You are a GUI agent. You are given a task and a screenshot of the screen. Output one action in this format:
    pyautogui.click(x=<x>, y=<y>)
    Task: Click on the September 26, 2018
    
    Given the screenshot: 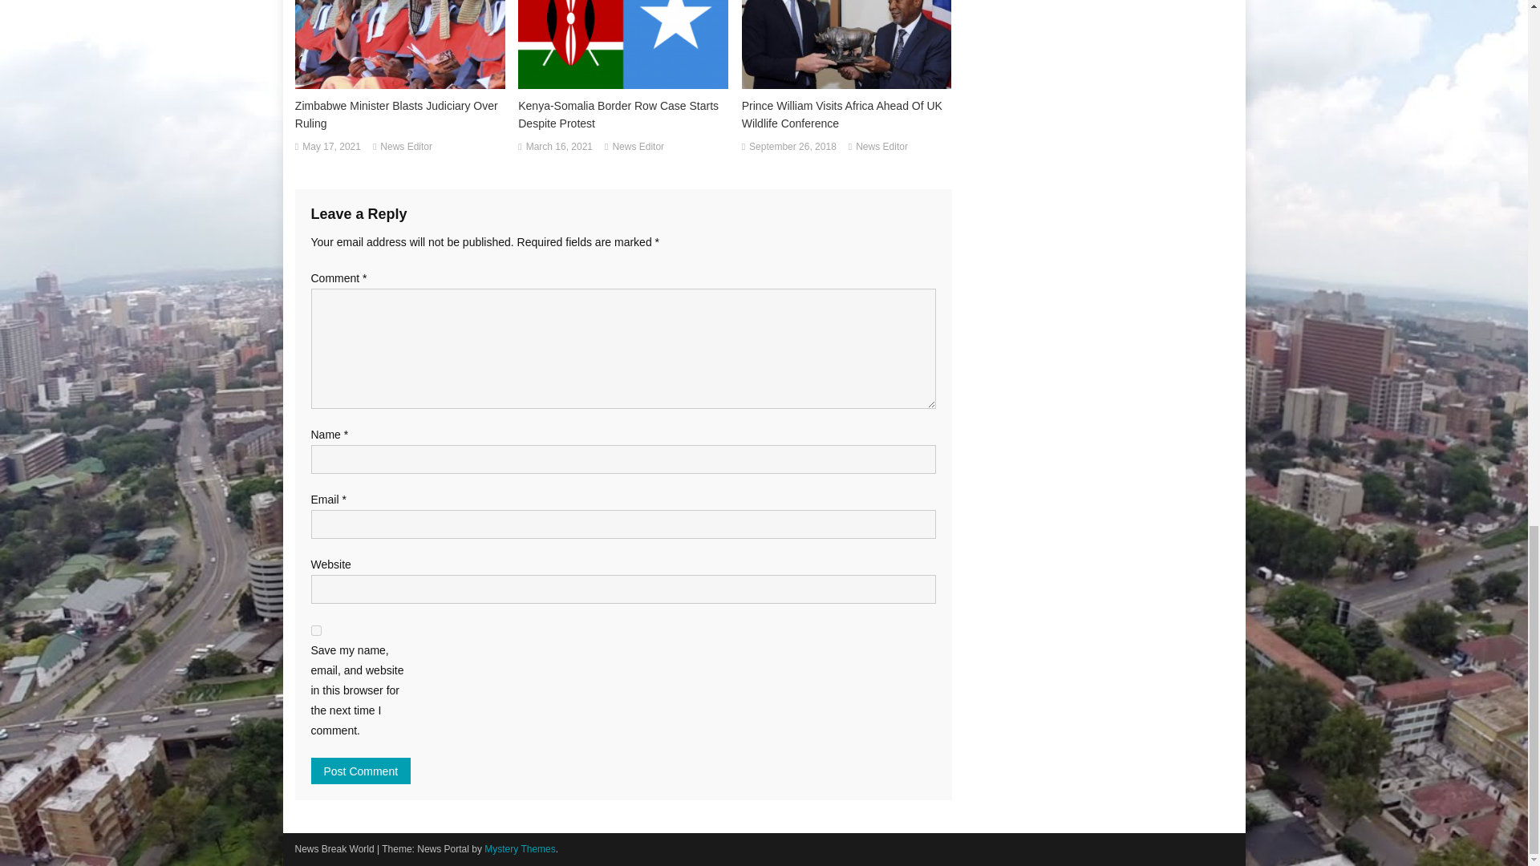 What is the action you would take?
    pyautogui.click(x=792, y=148)
    